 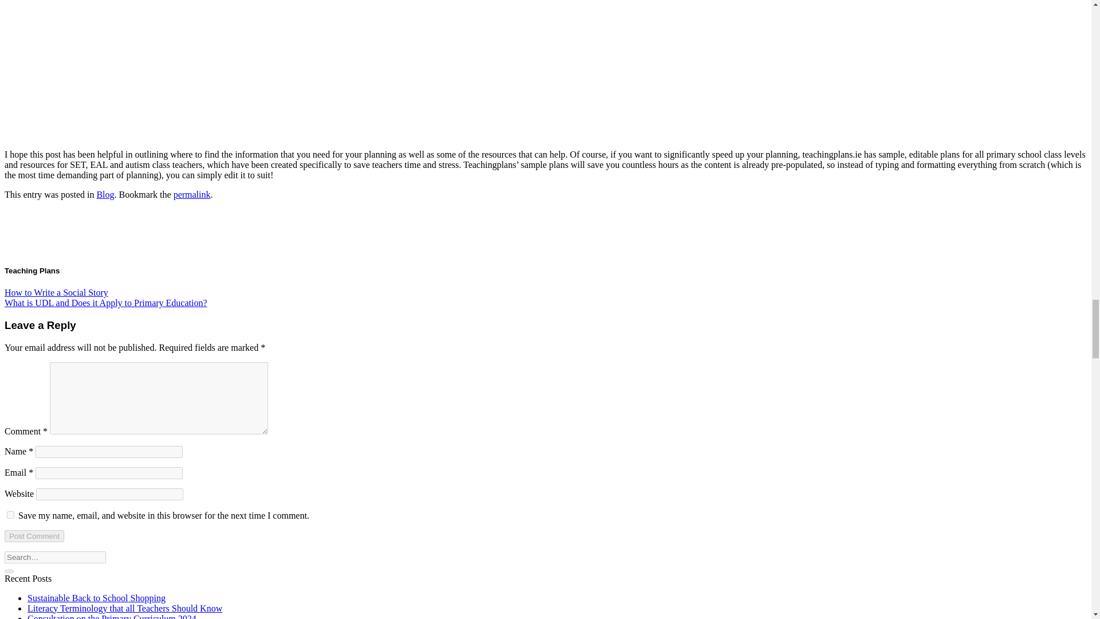 What do you see at coordinates (34, 536) in the screenshot?
I see `Post Comment` at bounding box center [34, 536].